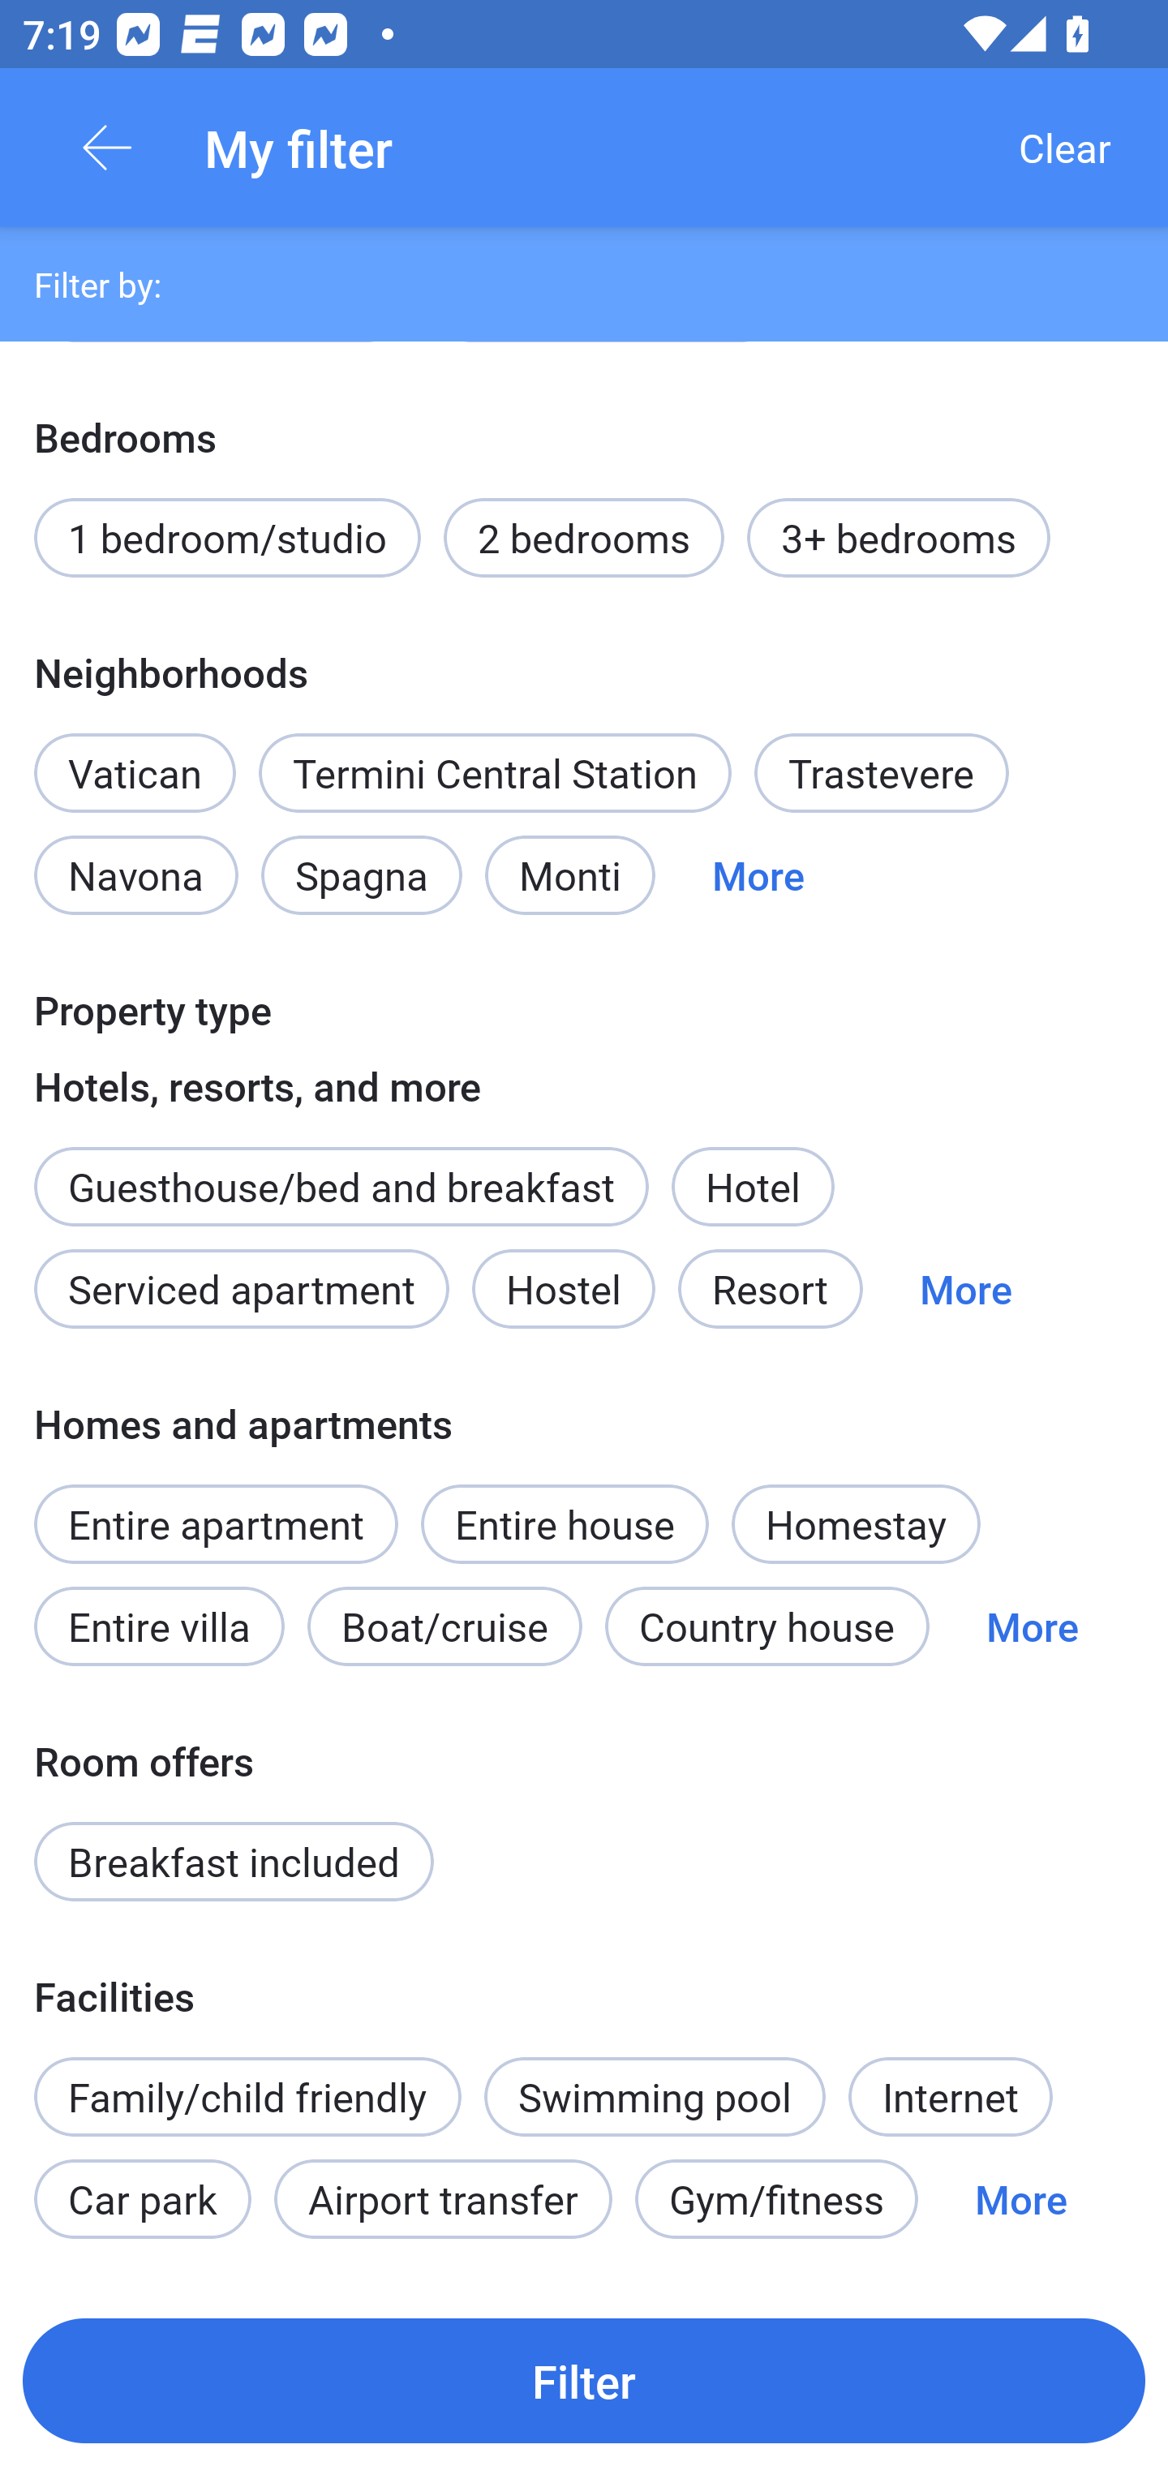  What do you see at coordinates (142, 2198) in the screenshot?
I see `Car park` at bounding box center [142, 2198].